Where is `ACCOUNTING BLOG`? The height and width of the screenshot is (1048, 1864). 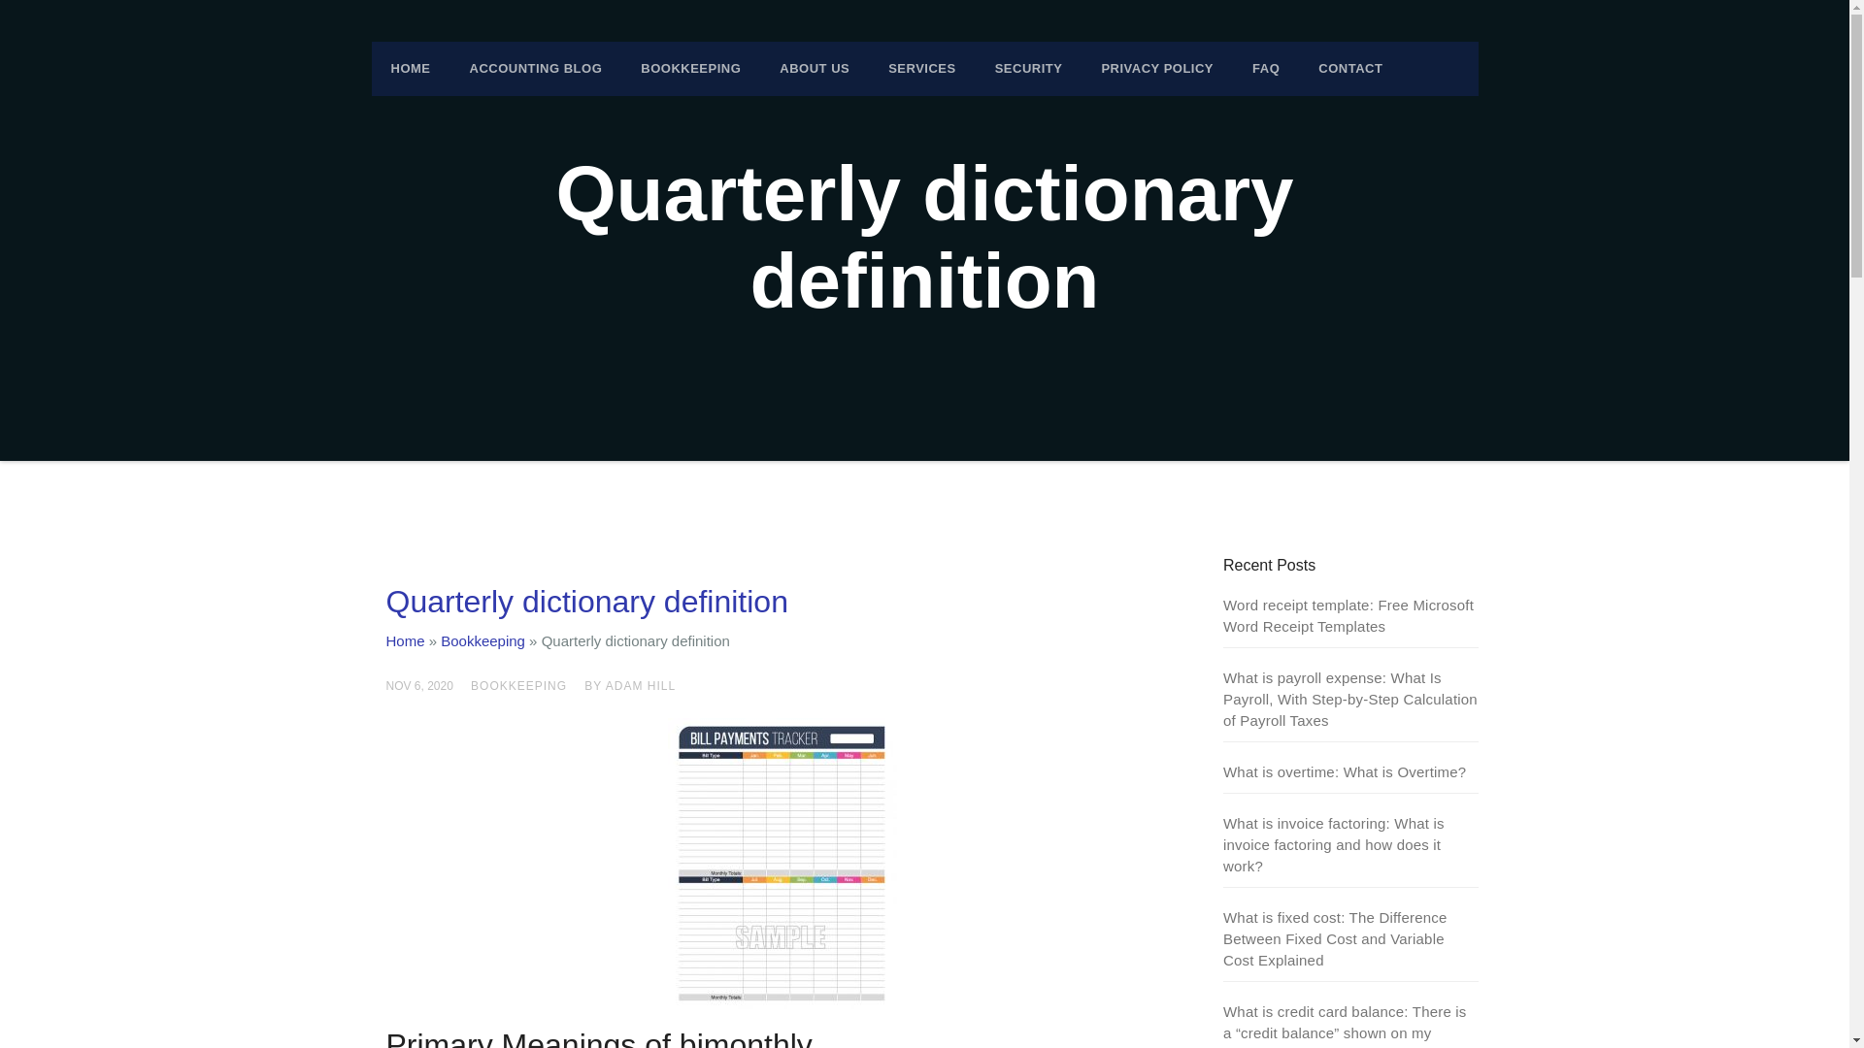 ACCOUNTING BLOG is located at coordinates (536, 69).